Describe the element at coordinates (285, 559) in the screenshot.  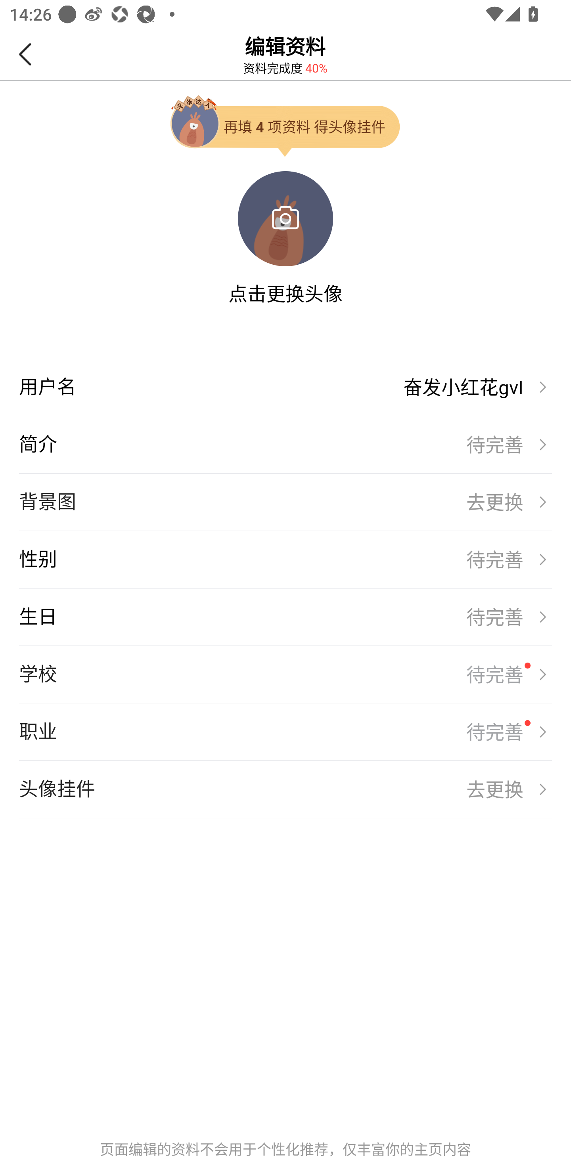
I see `性别 待完善` at that location.